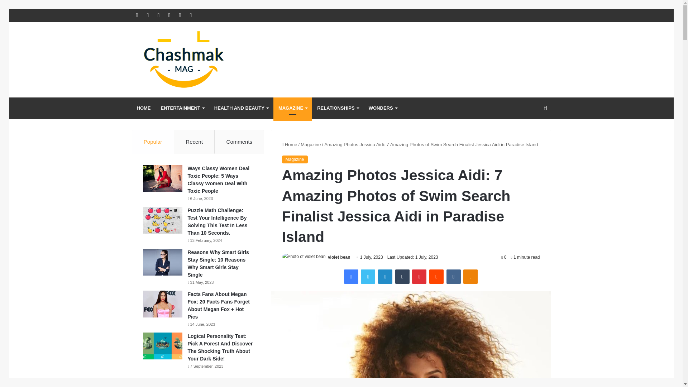 The image size is (688, 387). What do you see at coordinates (385, 276) in the screenshot?
I see `LinkedIn` at bounding box center [385, 276].